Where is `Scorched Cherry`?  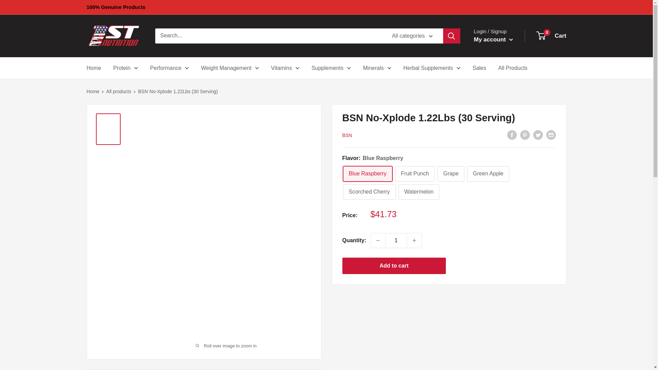 Scorched Cherry is located at coordinates (369, 192).